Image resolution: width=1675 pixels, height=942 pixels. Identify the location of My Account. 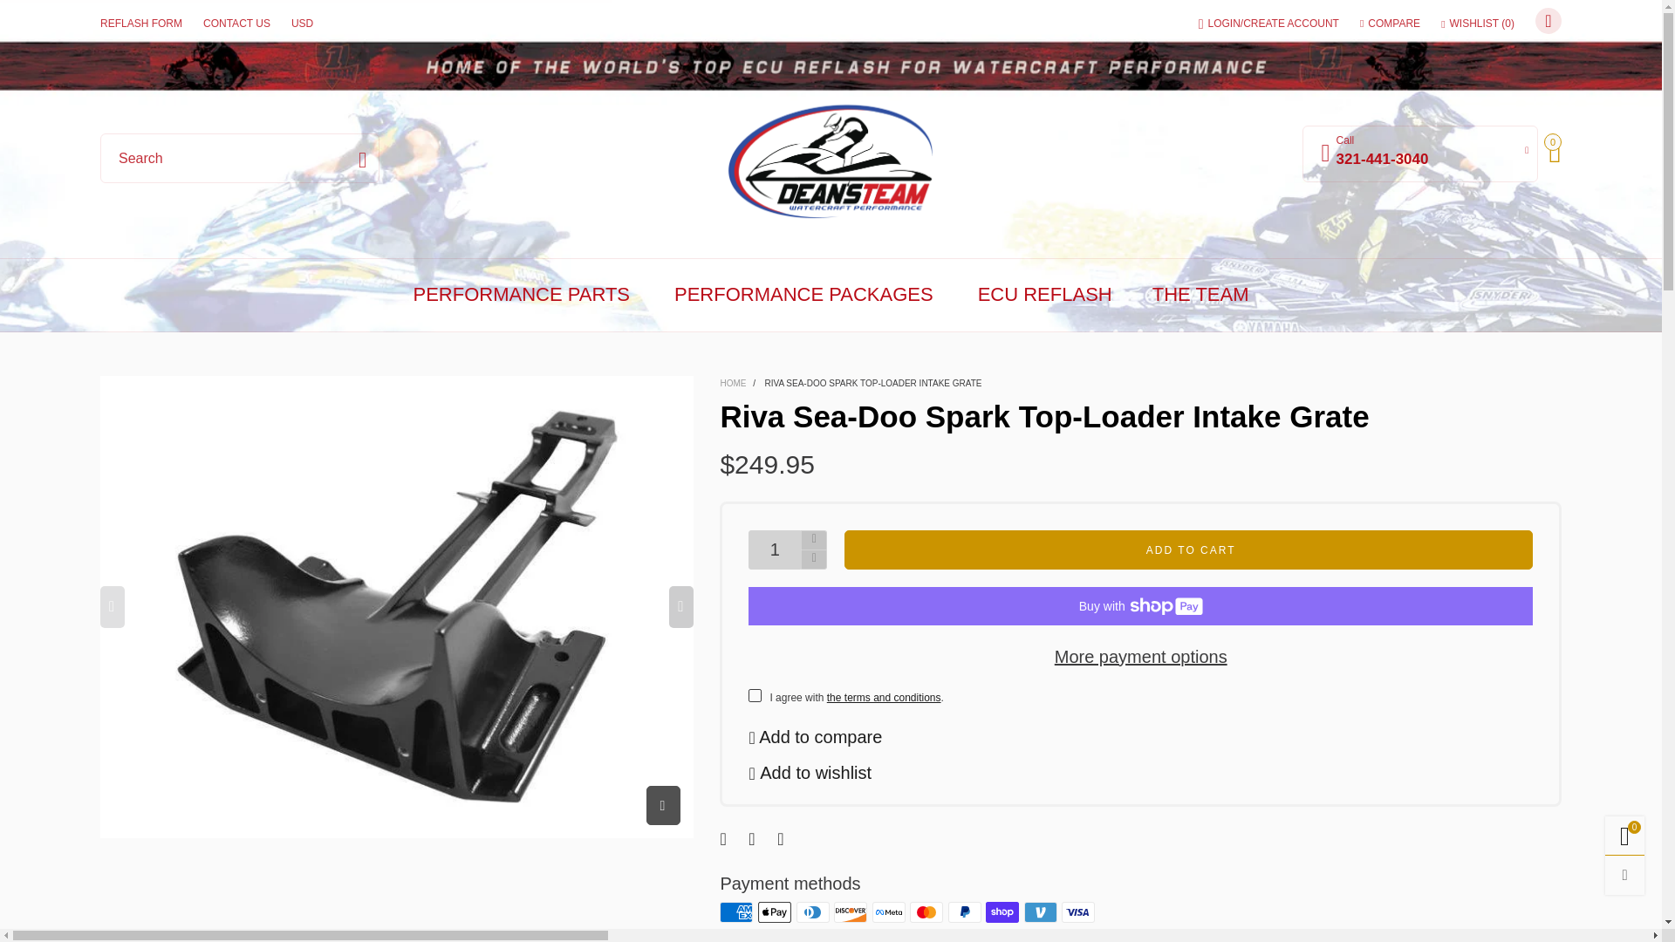
(1420, 154).